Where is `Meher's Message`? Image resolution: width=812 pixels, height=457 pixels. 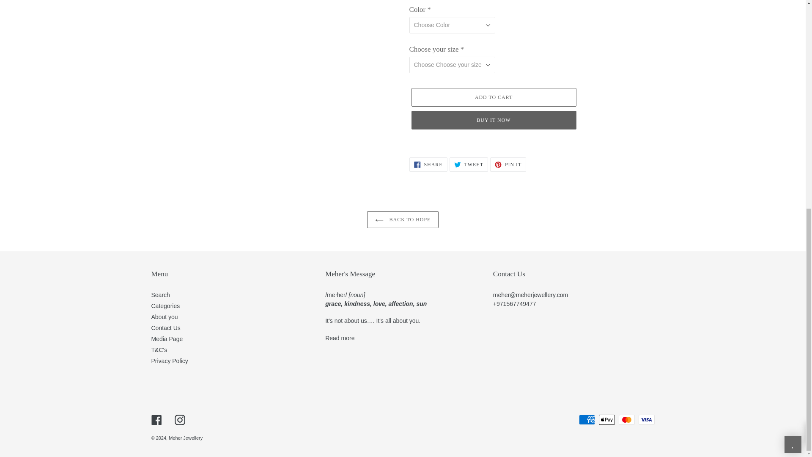
Meher's Message is located at coordinates (340, 338).